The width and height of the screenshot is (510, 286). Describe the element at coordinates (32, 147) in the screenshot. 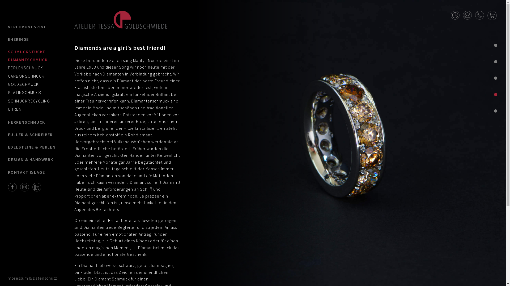

I see `EDELSTEINE & PERLEN` at that location.